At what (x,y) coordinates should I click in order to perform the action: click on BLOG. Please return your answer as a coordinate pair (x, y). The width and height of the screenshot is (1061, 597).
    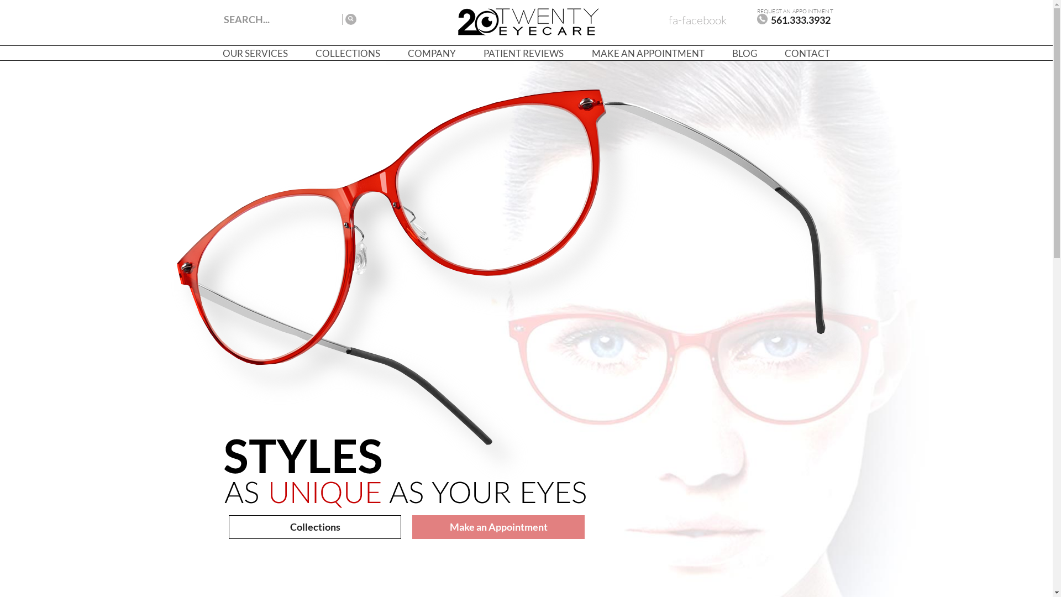
    Looking at the image, I should click on (745, 53).